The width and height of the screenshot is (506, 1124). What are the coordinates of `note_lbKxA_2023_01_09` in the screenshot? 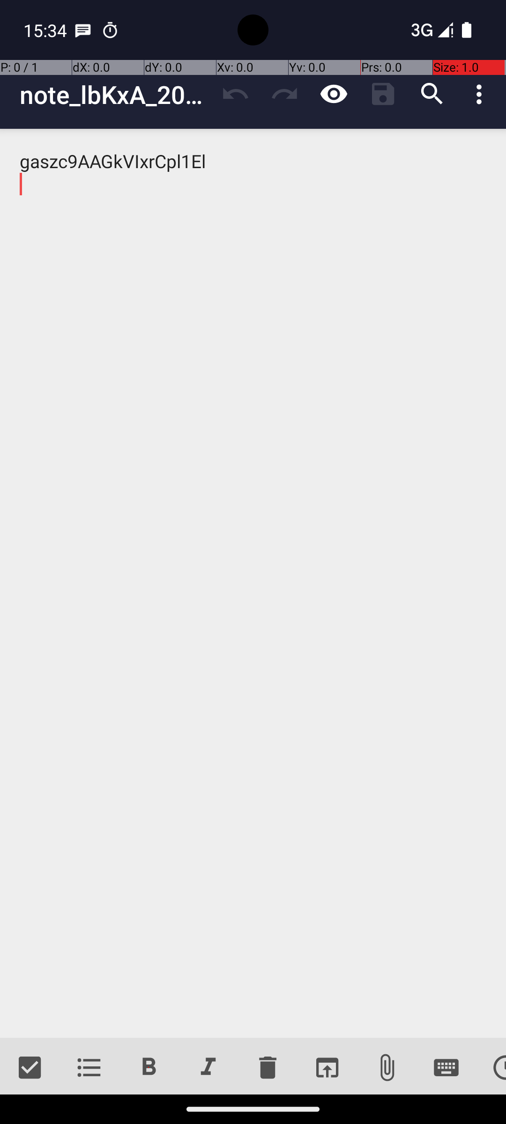 It's located at (115, 95).